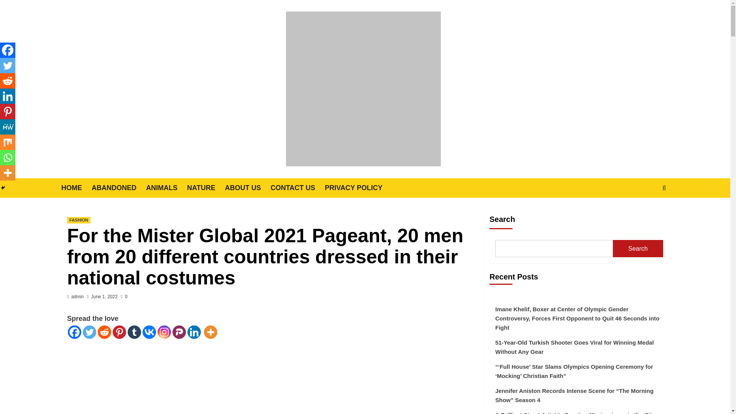 This screenshot has height=414, width=736. I want to click on Instagram, so click(164, 332).